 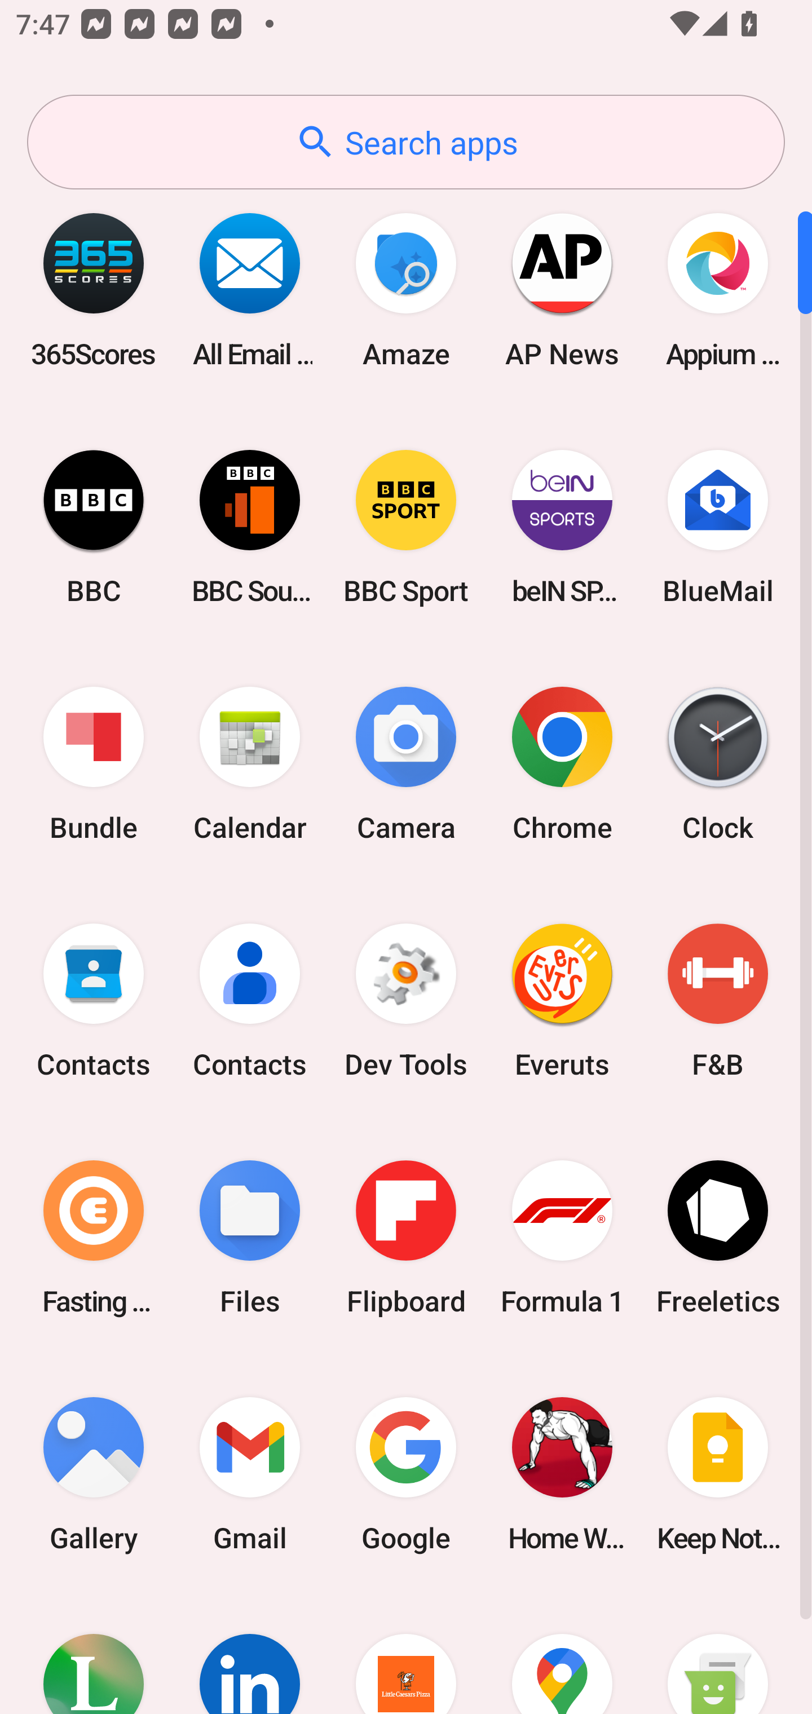 I want to click on Contacts, so click(x=250, y=1001).